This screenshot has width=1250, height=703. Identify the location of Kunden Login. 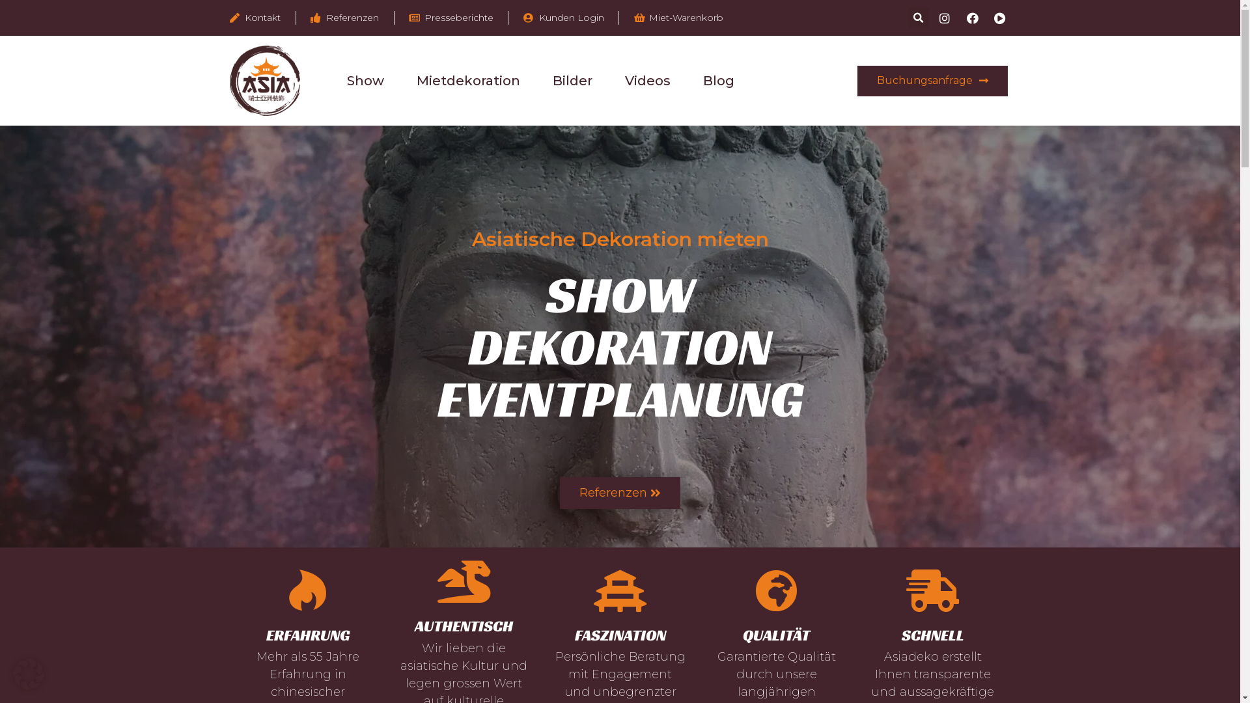
(564, 18).